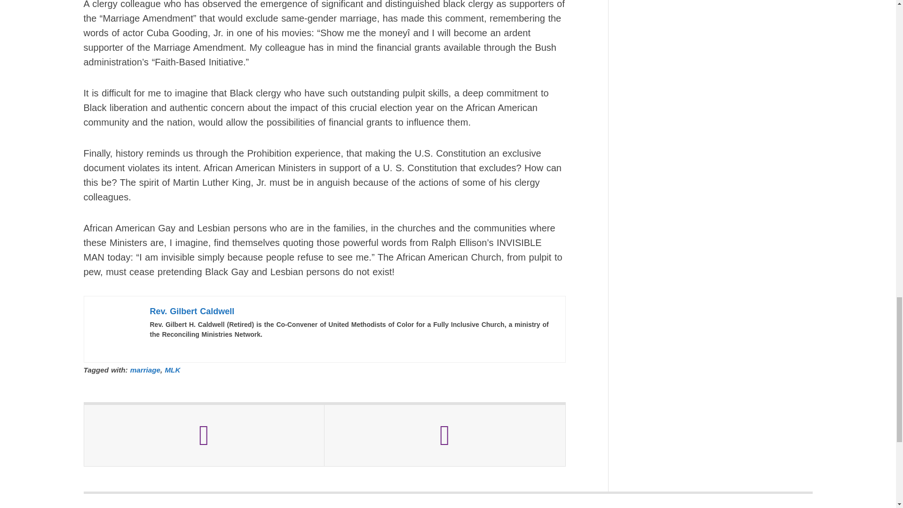 This screenshot has height=508, width=903. I want to click on MLK, so click(172, 370).